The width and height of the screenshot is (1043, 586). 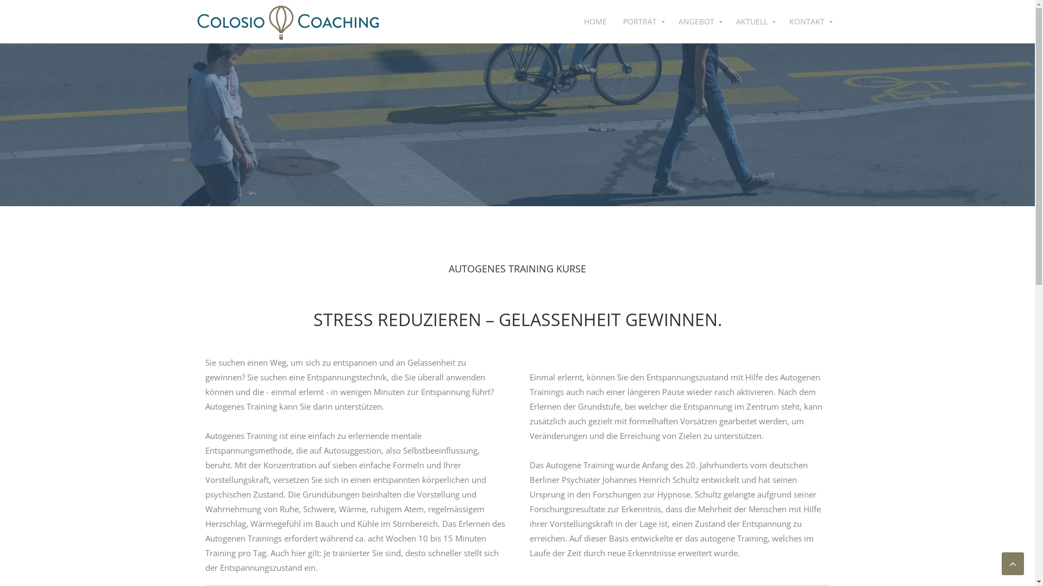 What do you see at coordinates (699, 22) in the screenshot?
I see `ANGEBOT` at bounding box center [699, 22].